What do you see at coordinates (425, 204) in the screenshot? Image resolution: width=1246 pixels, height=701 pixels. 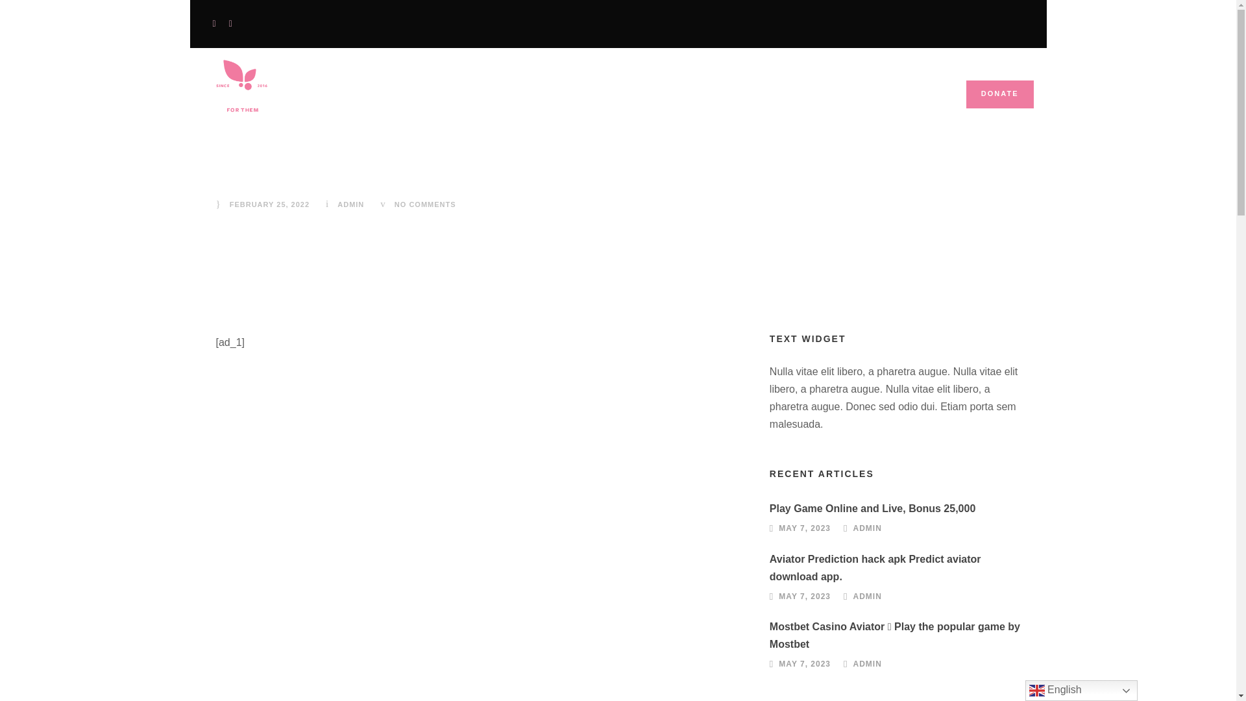 I see `NO COMMENTS` at bounding box center [425, 204].